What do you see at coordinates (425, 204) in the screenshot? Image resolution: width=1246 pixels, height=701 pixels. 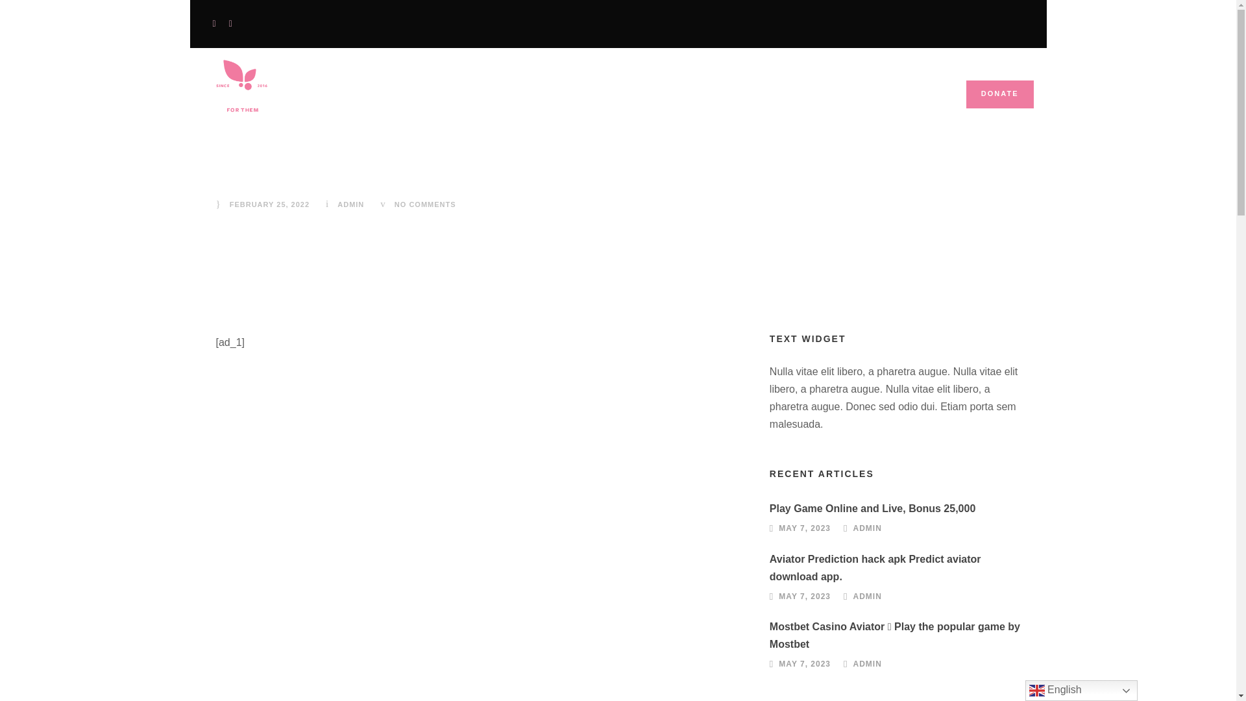 I see `NO COMMENTS` at bounding box center [425, 204].